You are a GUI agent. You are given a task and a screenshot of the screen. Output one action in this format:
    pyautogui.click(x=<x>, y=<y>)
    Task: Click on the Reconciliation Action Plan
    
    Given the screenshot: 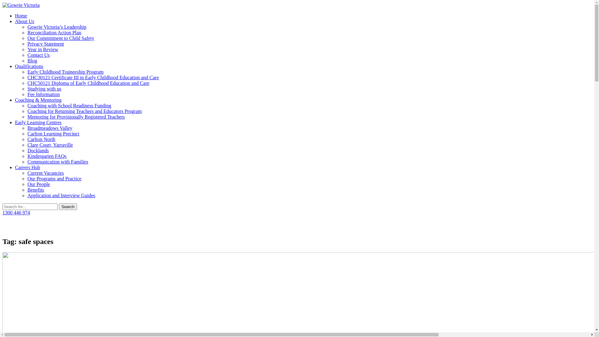 What is the action you would take?
    pyautogui.click(x=54, y=32)
    